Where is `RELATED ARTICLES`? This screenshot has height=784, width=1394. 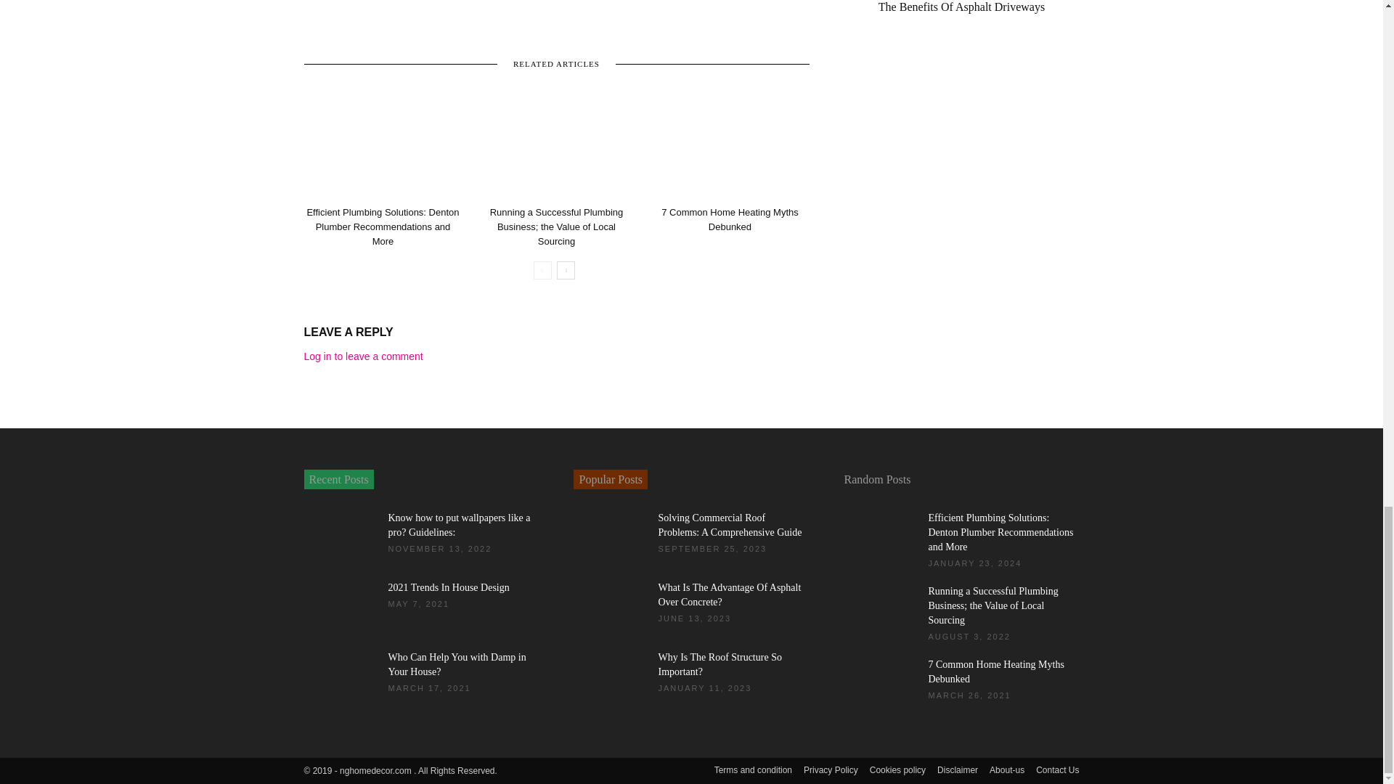
RELATED ARTICLES is located at coordinates (556, 62).